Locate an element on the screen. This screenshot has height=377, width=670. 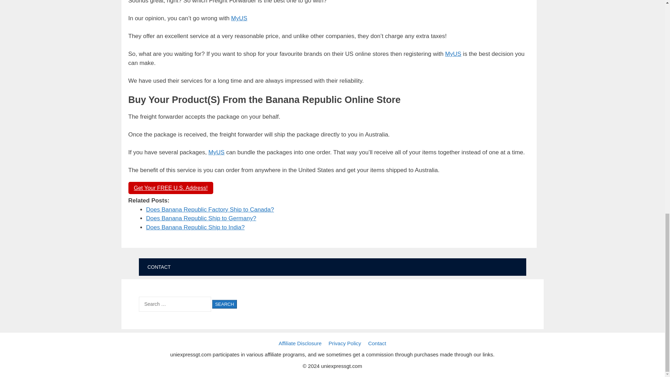
Contact is located at coordinates (377, 343).